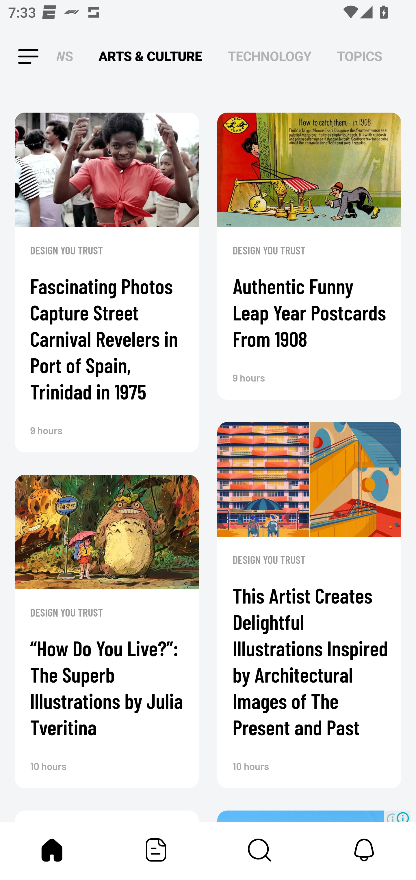 The height and width of the screenshot is (880, 416). I want to click on Content Store, so click(260, 850).